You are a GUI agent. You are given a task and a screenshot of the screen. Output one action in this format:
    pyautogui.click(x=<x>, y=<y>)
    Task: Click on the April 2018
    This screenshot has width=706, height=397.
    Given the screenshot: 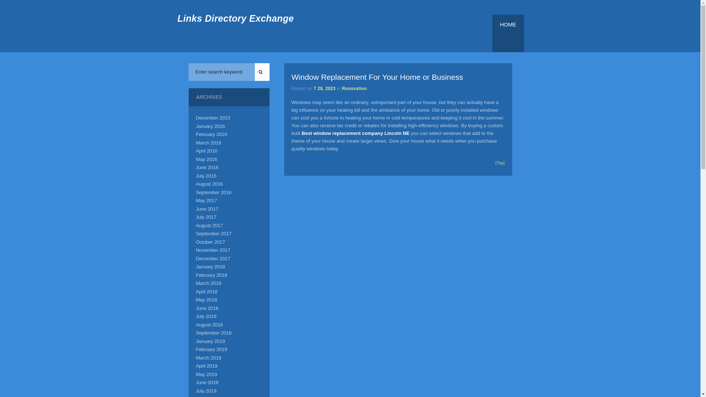 What is the action you would take?
    pyautogui.click(x=206, y=292)
    